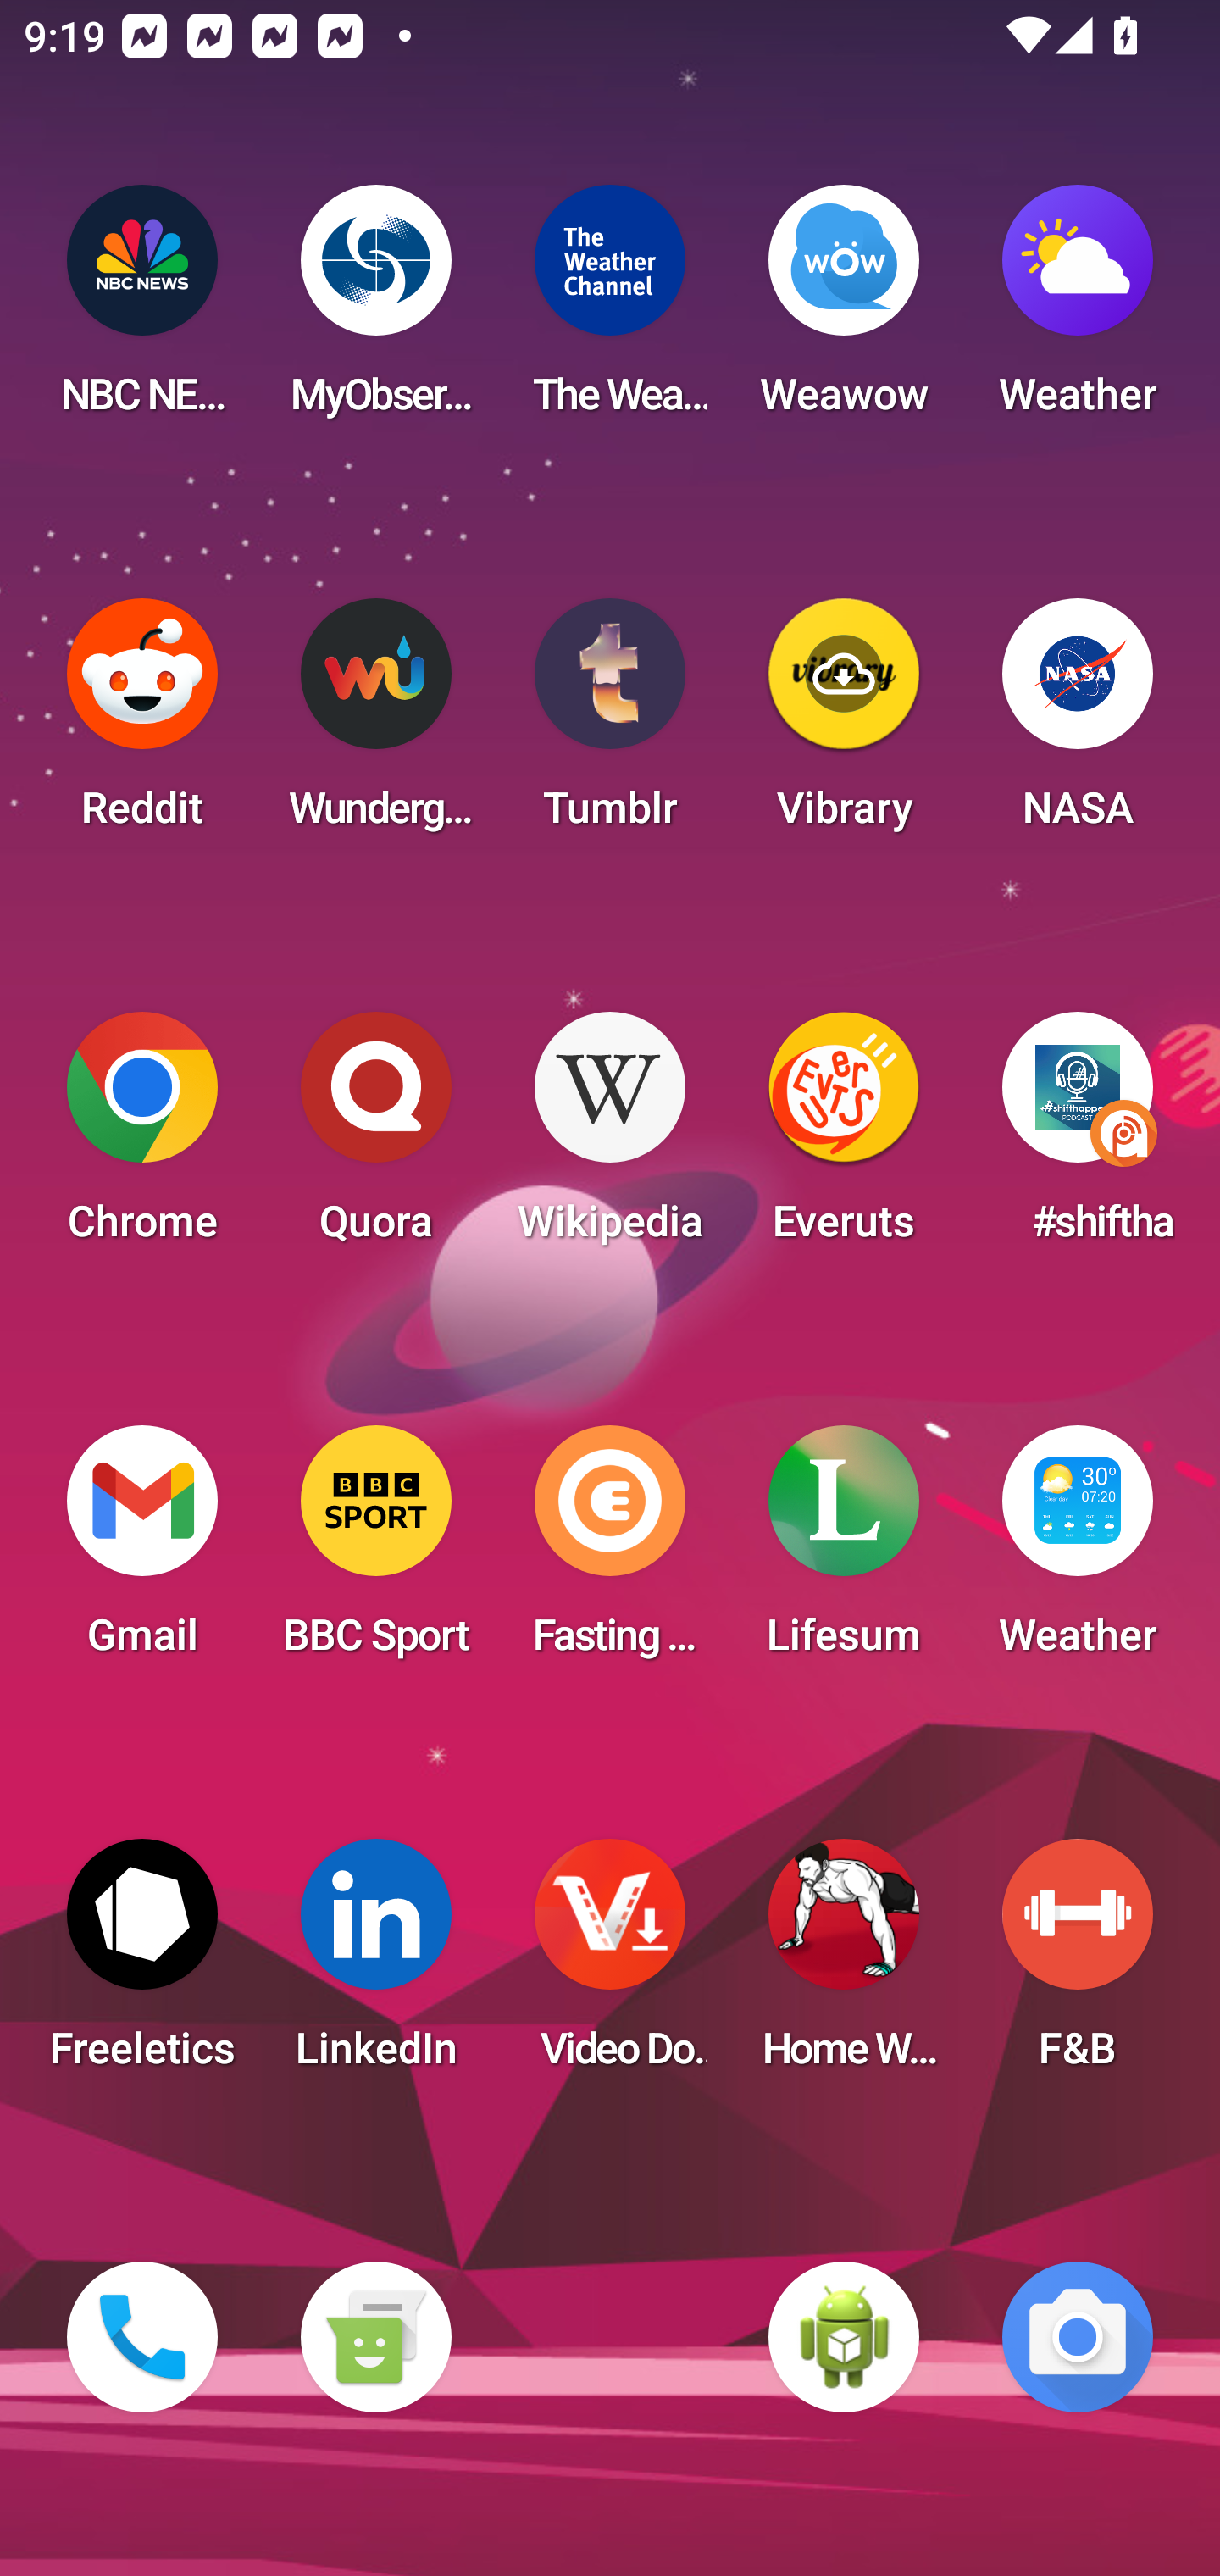  I want to click on NASA, so click(1078, 724).